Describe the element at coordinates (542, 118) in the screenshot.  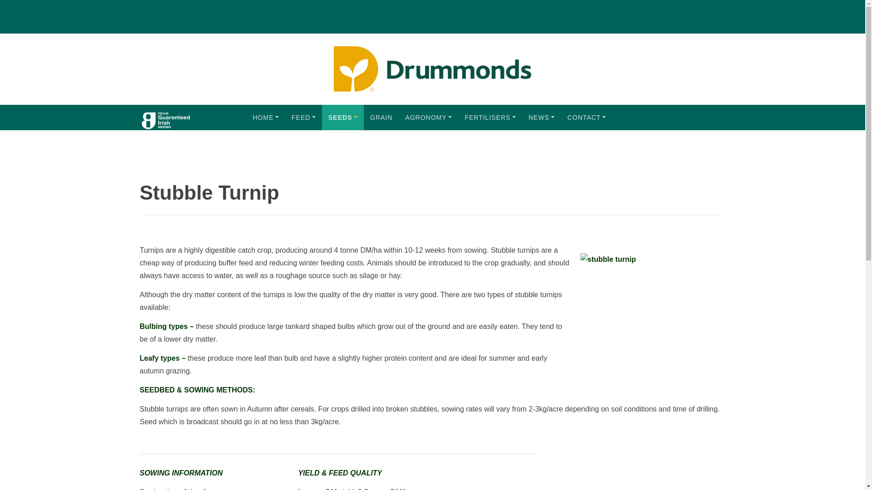
I see `NEWS` at that location.